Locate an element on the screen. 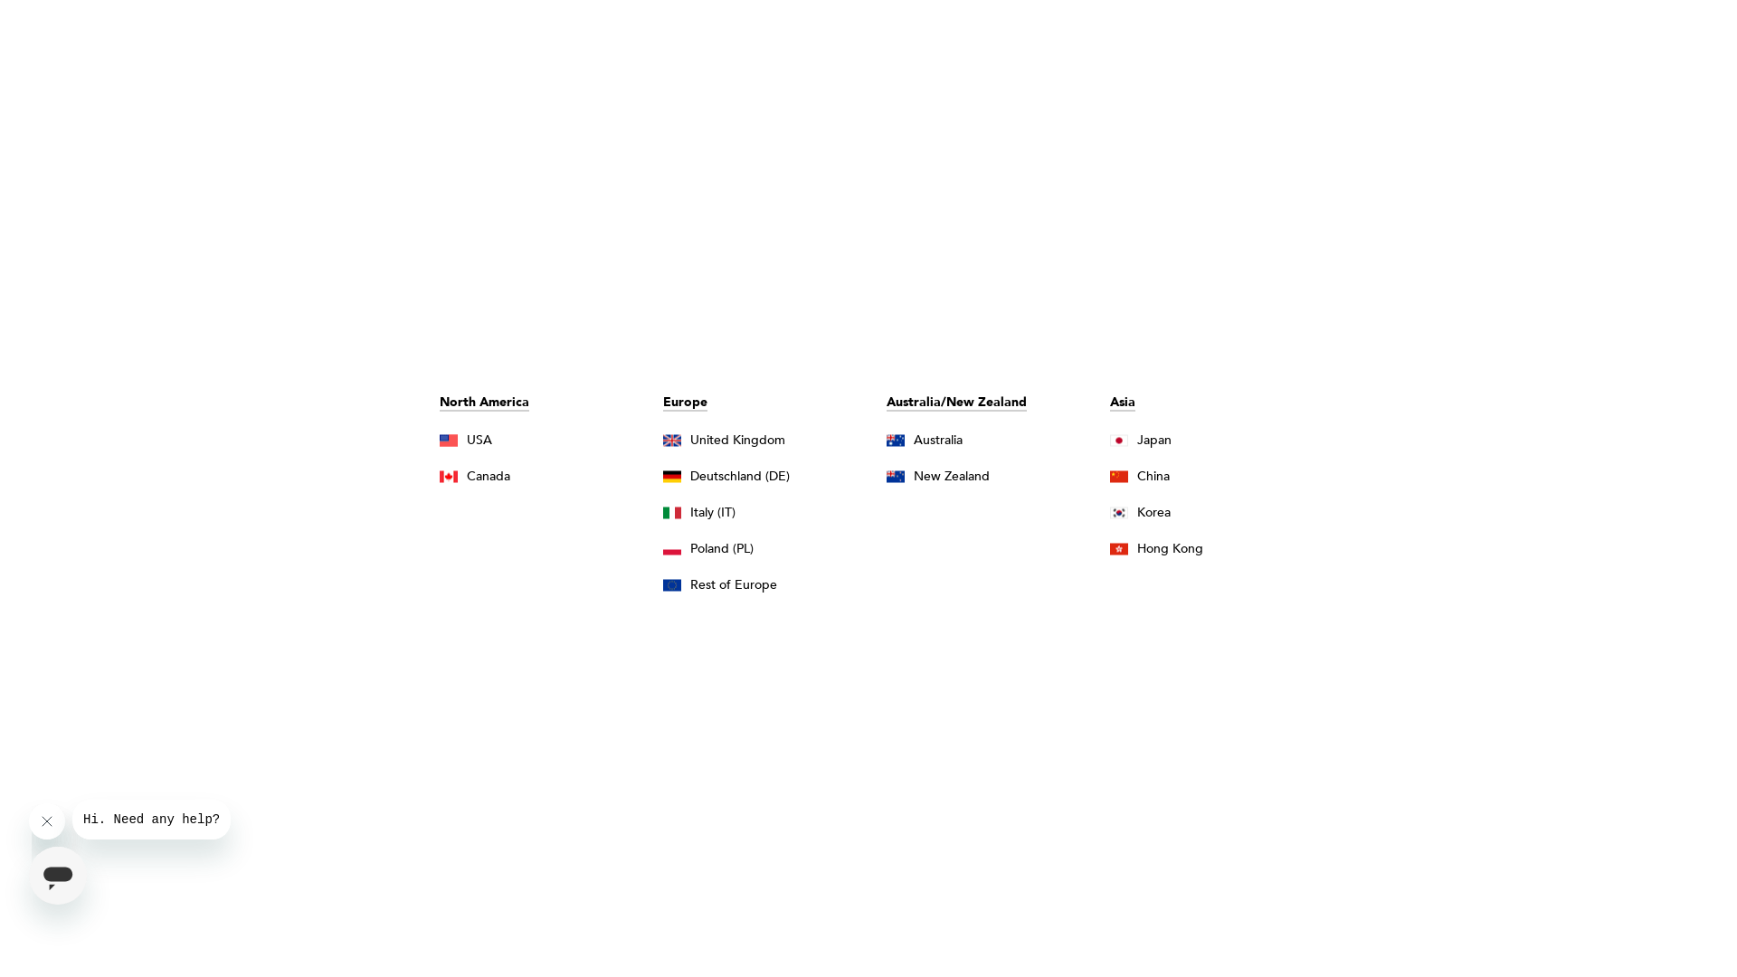 The height and width of the screenshot is (977, 1737). Button to launch messaging window is located at coordinates (58, 876).